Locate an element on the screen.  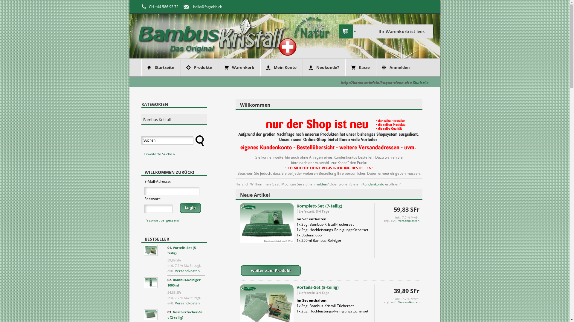
 Anmelden  is located at coordinates (190, 208).